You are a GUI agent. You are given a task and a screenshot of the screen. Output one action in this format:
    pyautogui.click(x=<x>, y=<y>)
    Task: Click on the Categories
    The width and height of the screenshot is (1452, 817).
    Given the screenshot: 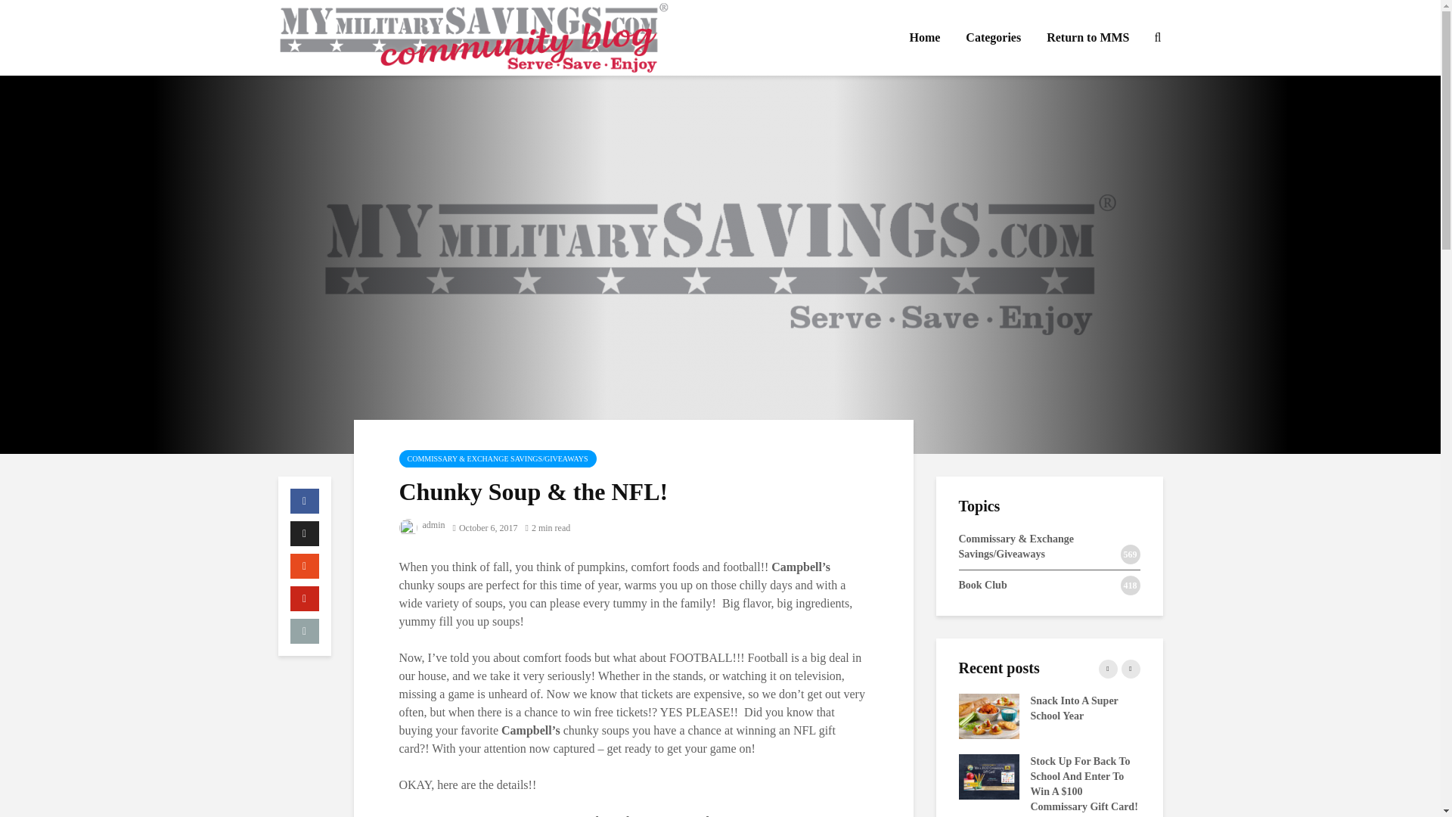 What is the action you would take?
    pyautogui.click(x=993, y=38)
    